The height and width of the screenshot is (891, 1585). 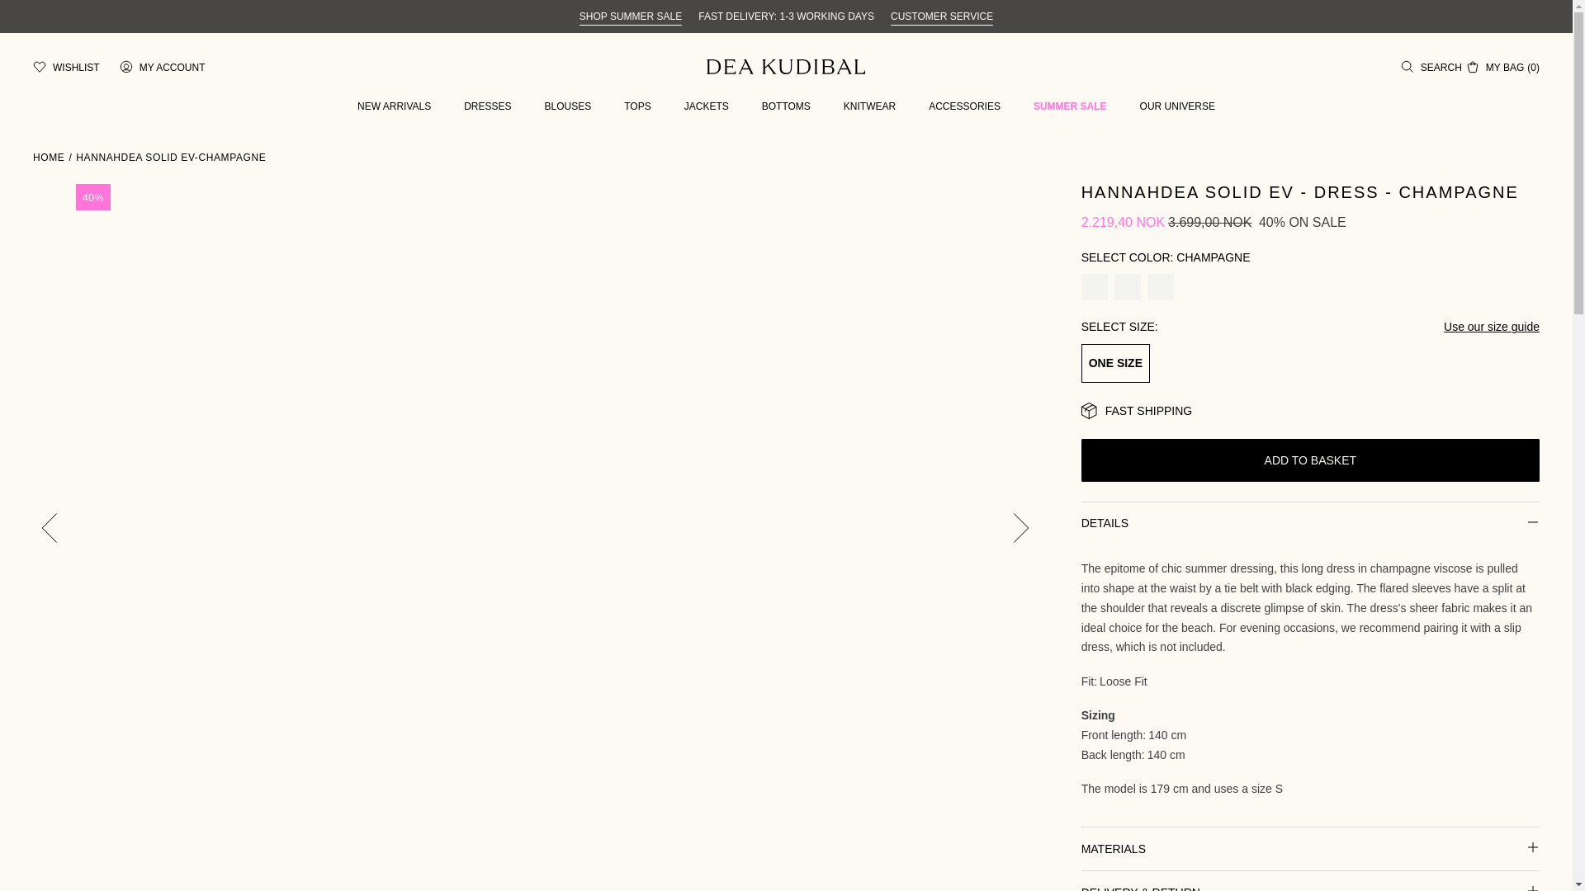 I want to click on SUMMER SALE, so click(x=1070, y=106).